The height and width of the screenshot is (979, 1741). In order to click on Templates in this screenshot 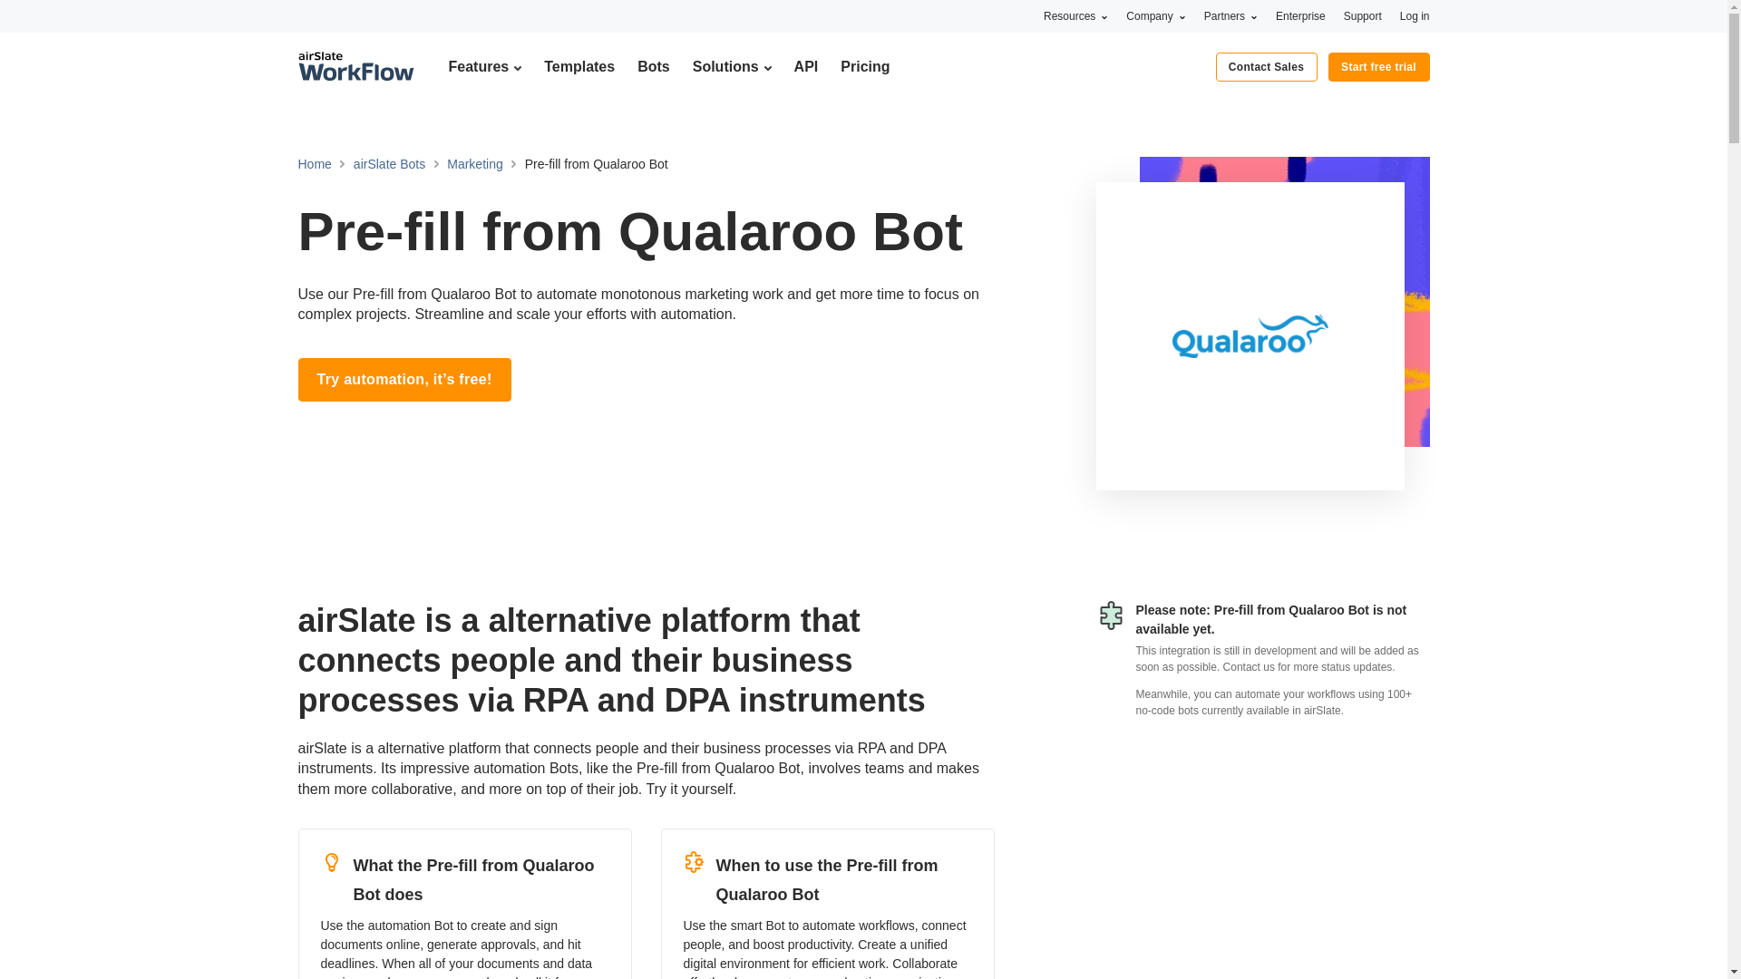, I will do `click(579, 66)`.